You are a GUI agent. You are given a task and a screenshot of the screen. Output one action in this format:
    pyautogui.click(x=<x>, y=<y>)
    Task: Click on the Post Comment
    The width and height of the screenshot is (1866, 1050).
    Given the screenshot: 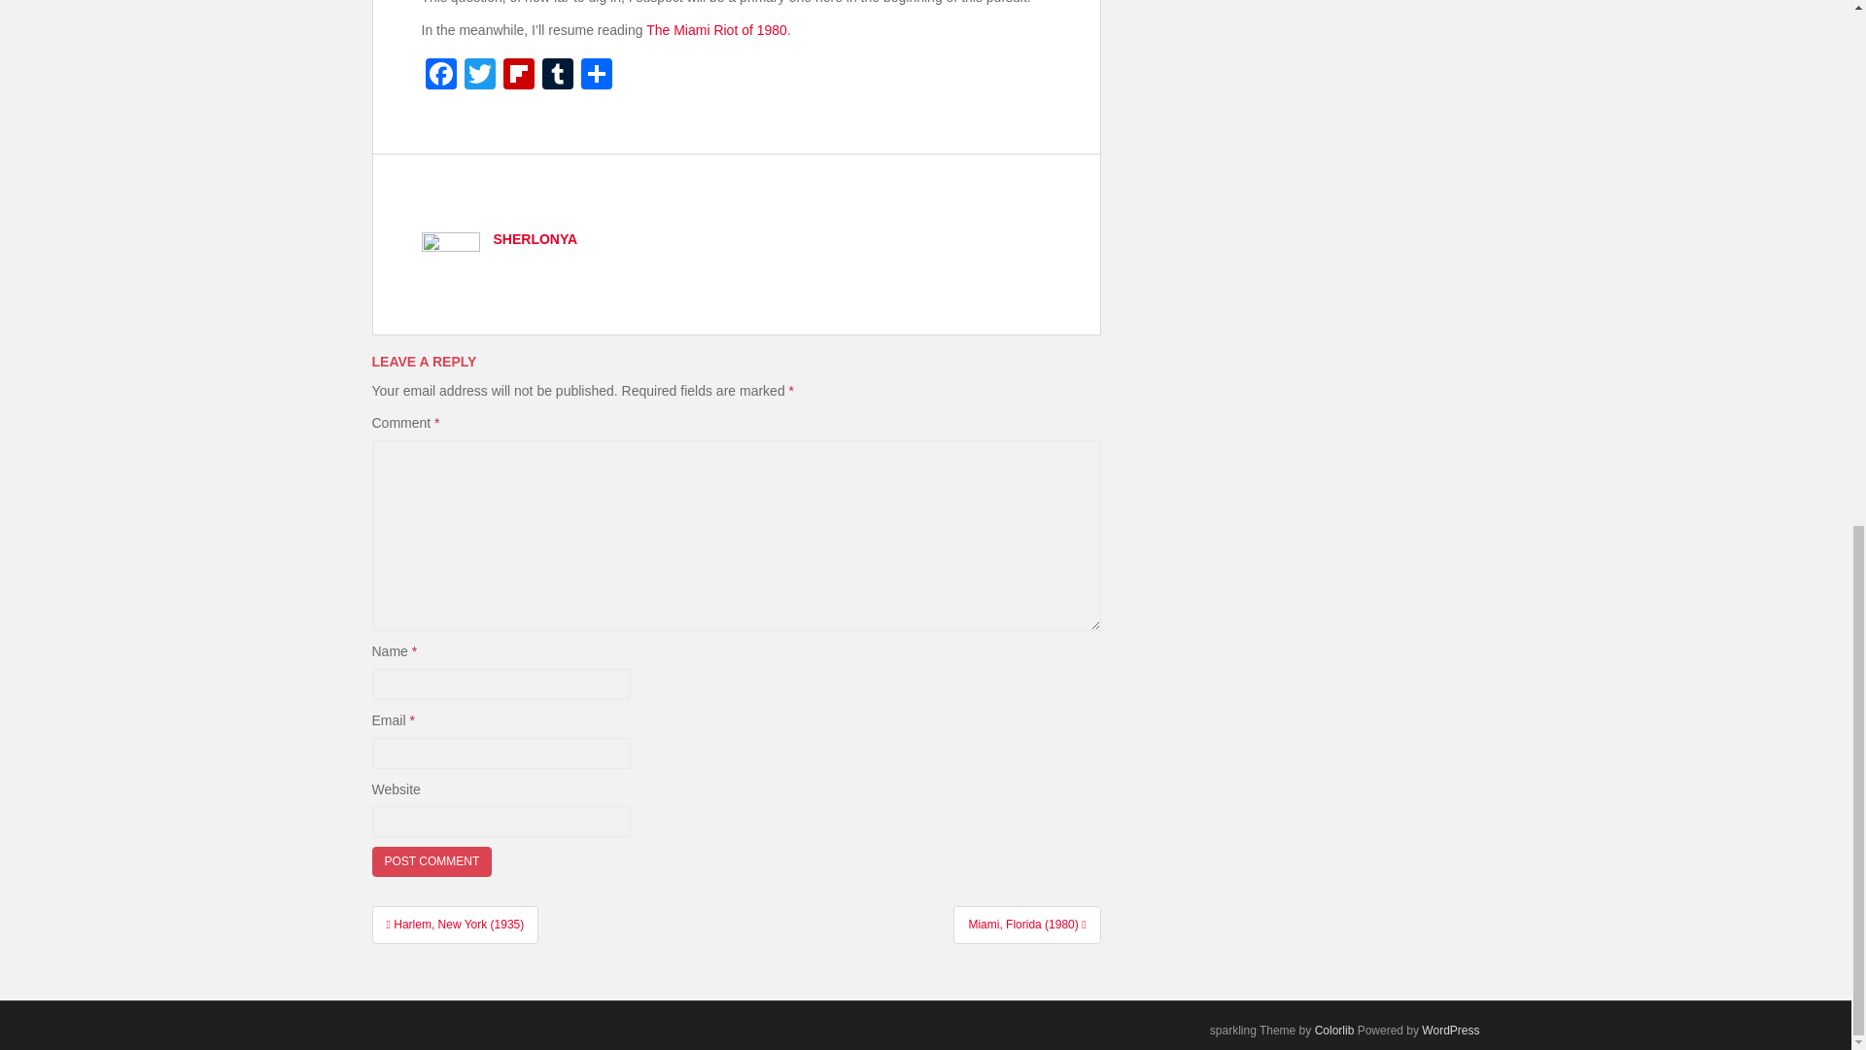 What is the action you would take?
    pyautogui.click(x=432, y=861)
    